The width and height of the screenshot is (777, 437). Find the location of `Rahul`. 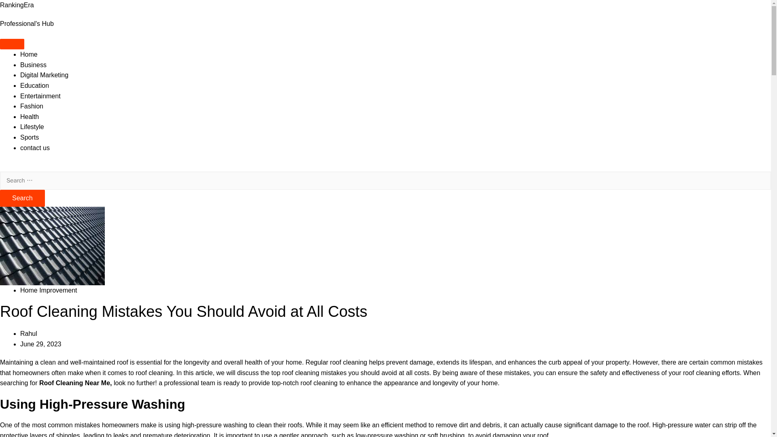

Rahul is located at coordinates (28, 333).